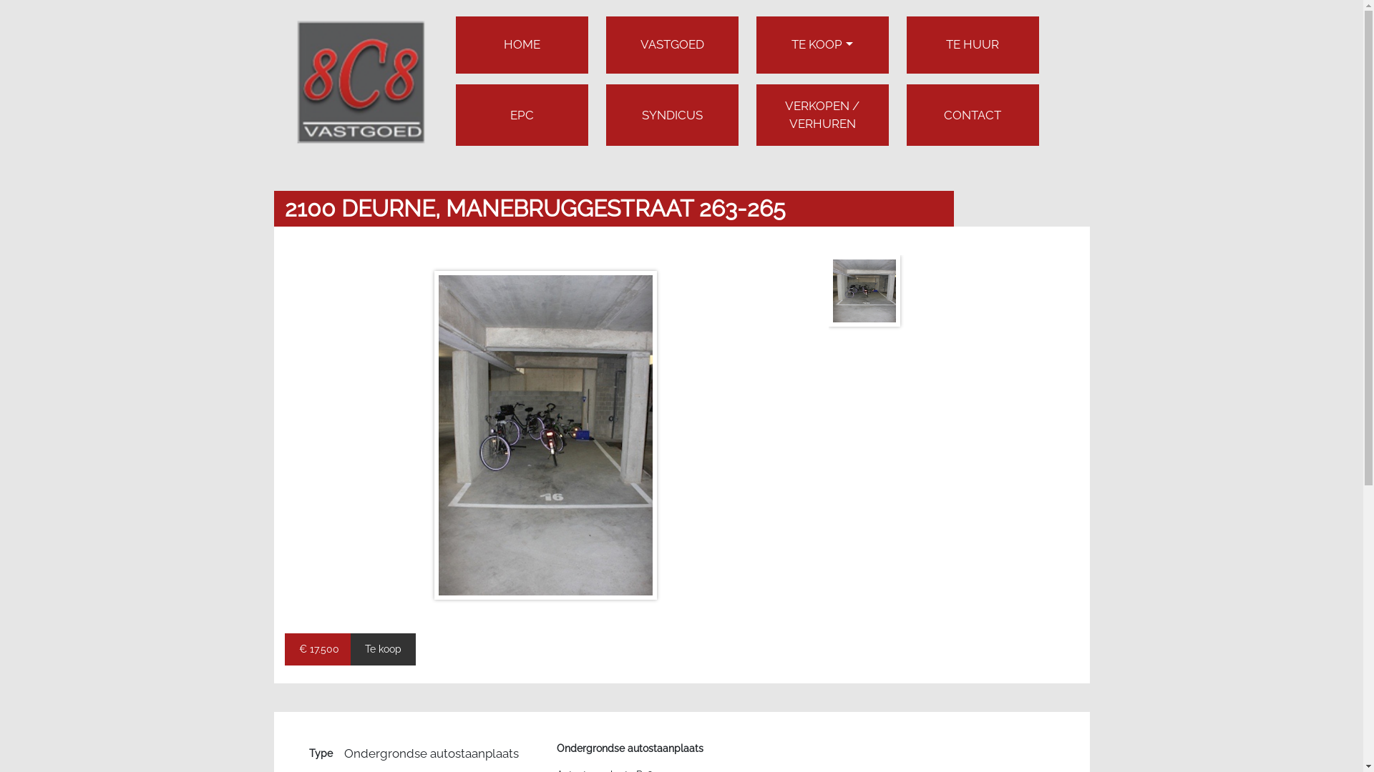 The width and height of the screenshot is (1374, 772). What do you see at coordinates (822, 44) in the screenshot?
I see `TE KOOP` at bounding box center [822, 44].